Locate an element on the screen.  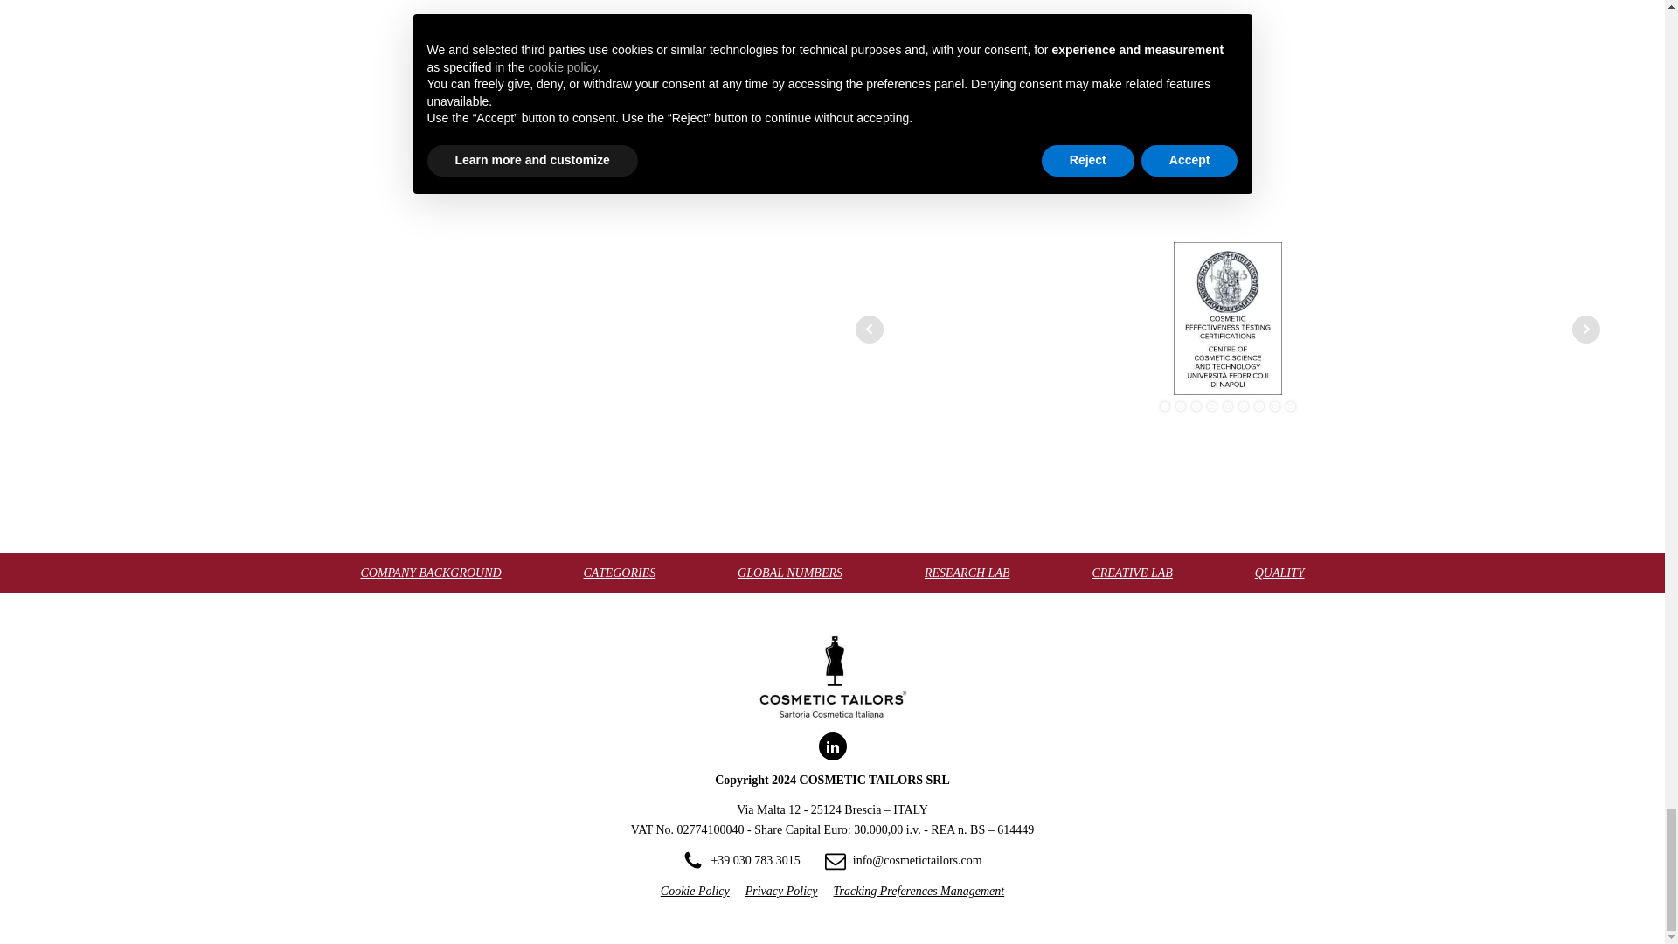
CATEGORIES is located at coordinates (620, 573).